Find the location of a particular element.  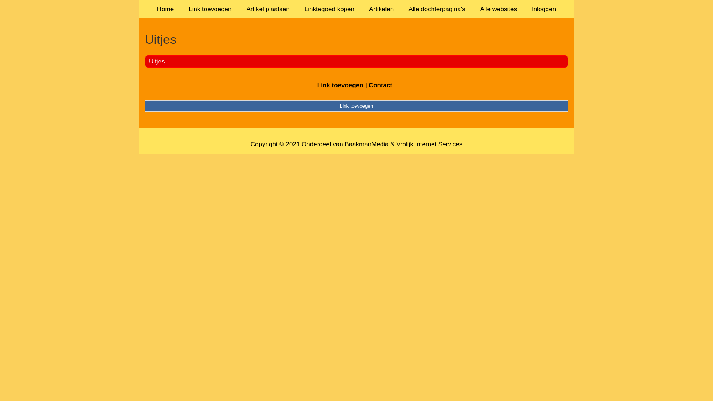

Link toevoegen is located at coordinates (356, 106).